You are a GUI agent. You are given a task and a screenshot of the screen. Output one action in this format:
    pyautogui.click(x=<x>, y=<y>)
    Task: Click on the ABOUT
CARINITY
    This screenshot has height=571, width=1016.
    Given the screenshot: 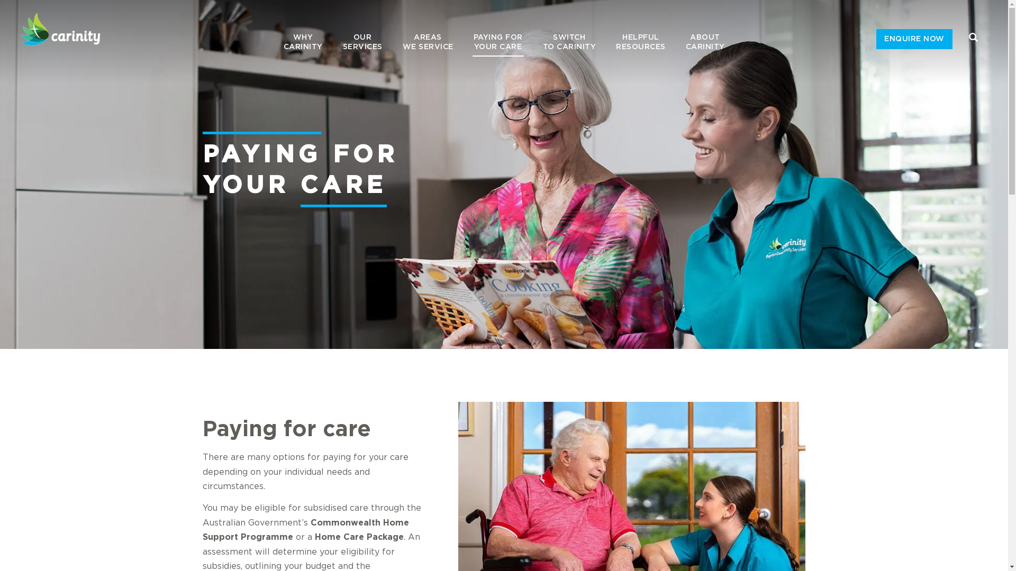 What is the action you would take?
    pyautogui.click(x=705, y=42)
    